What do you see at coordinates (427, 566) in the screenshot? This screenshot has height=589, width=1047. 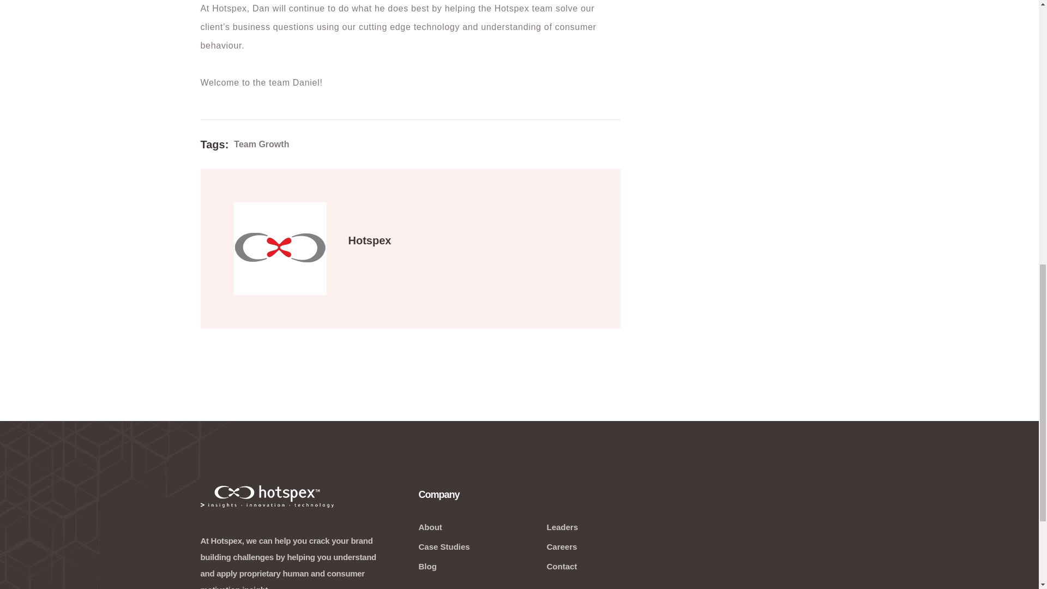 I see `Blog` at bounding box center [427, 566].